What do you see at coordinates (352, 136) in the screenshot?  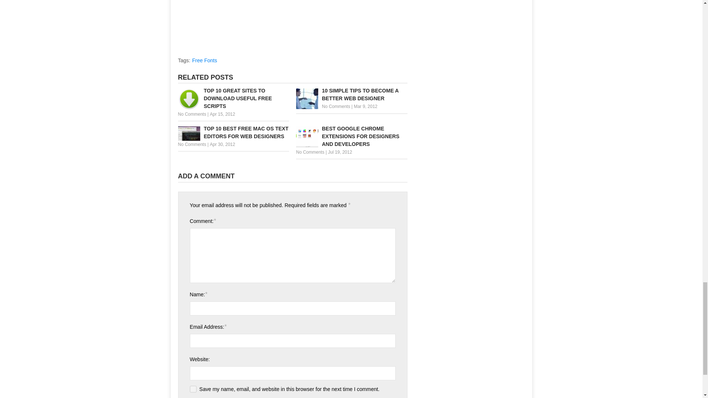 I see `Best Google Chrome Extensions For Designers and Developers` at bounding box center [352, 136].